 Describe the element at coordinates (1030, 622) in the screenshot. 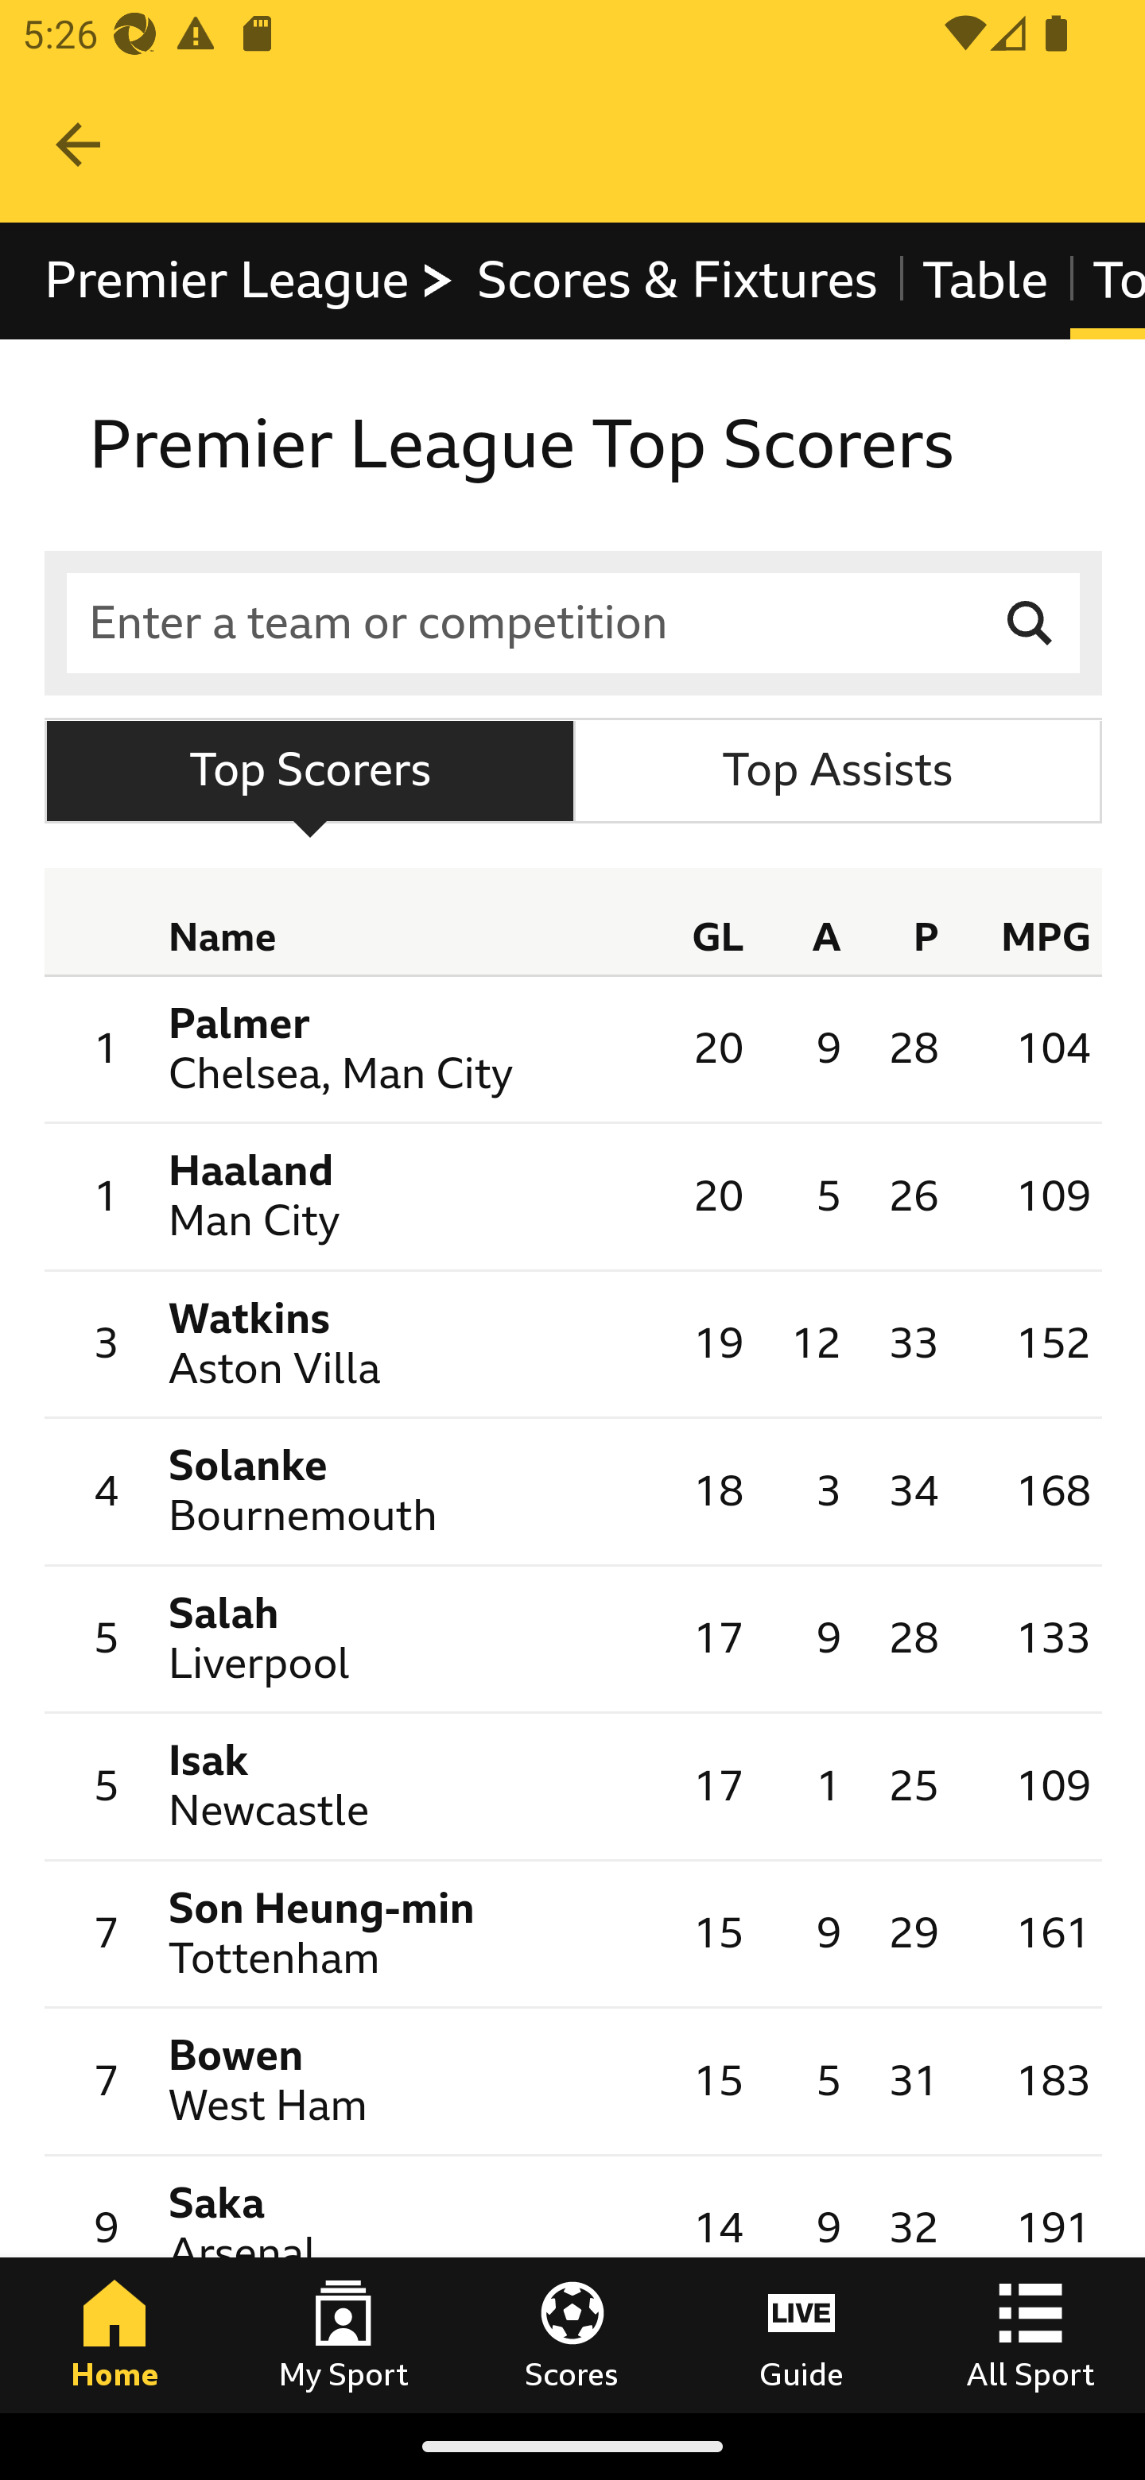

I see `Search` at that location.